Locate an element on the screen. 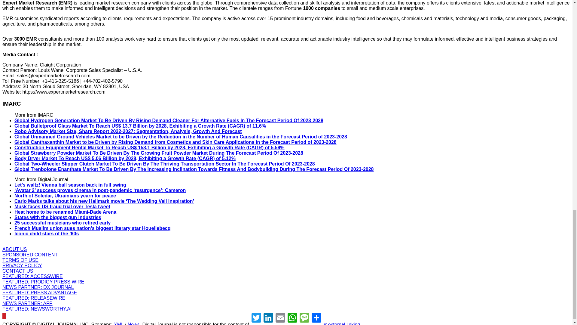 Image resolution: width=577 pixels, height=325 pixels. 25 successful musicians who retired early is located at coordinates (63, 223).